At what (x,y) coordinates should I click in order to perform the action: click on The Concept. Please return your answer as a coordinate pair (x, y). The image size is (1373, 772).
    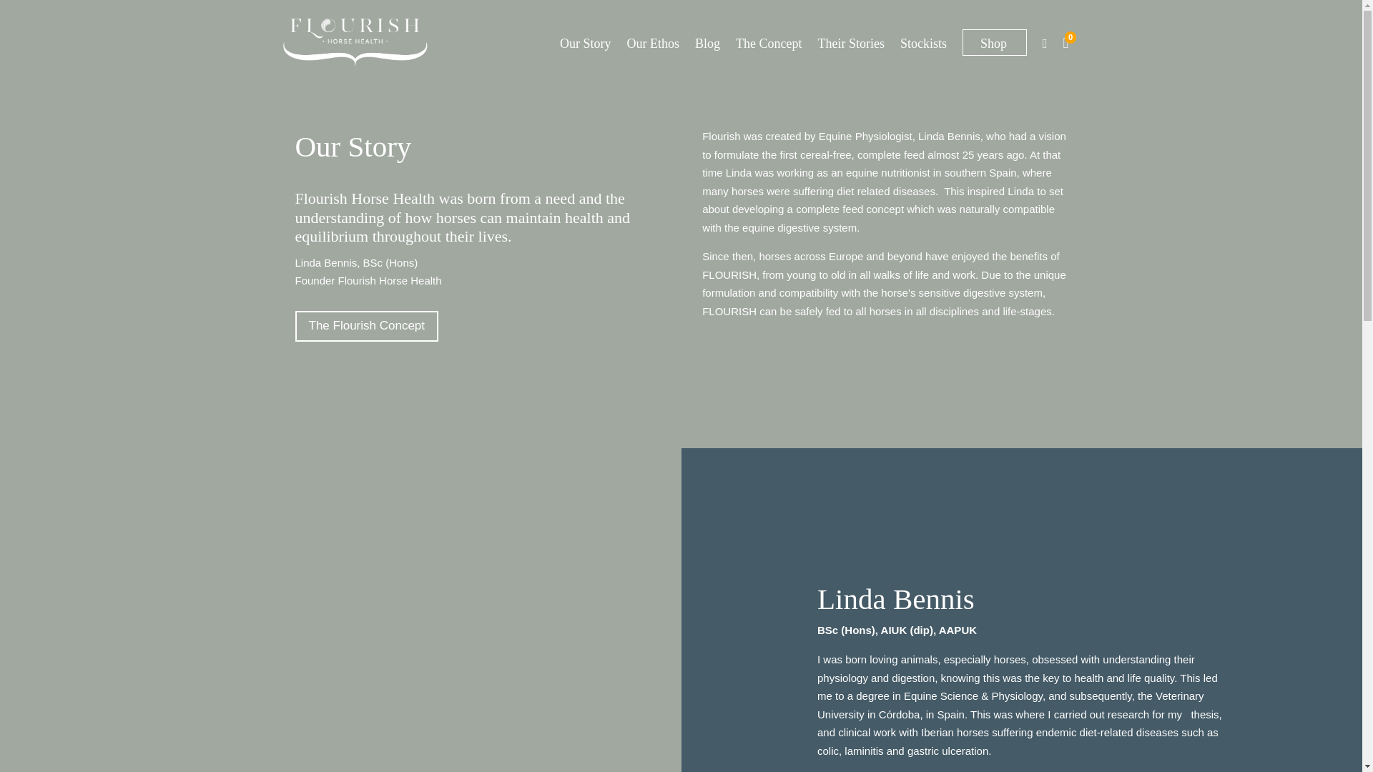
    Looking at the image, I should click on (769, 43).